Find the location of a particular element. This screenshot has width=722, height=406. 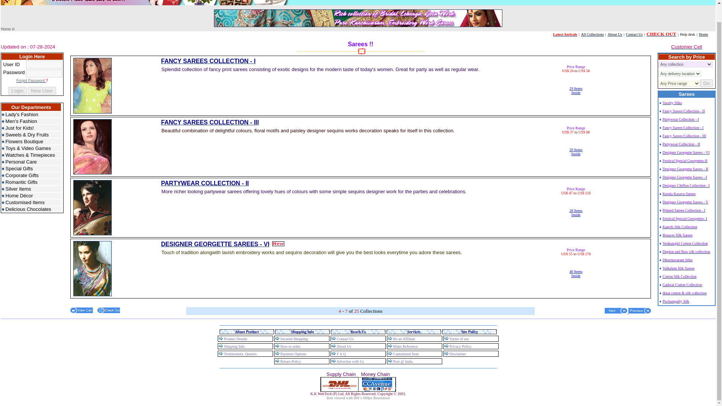

All Collections is located at coordinates (592, 34).